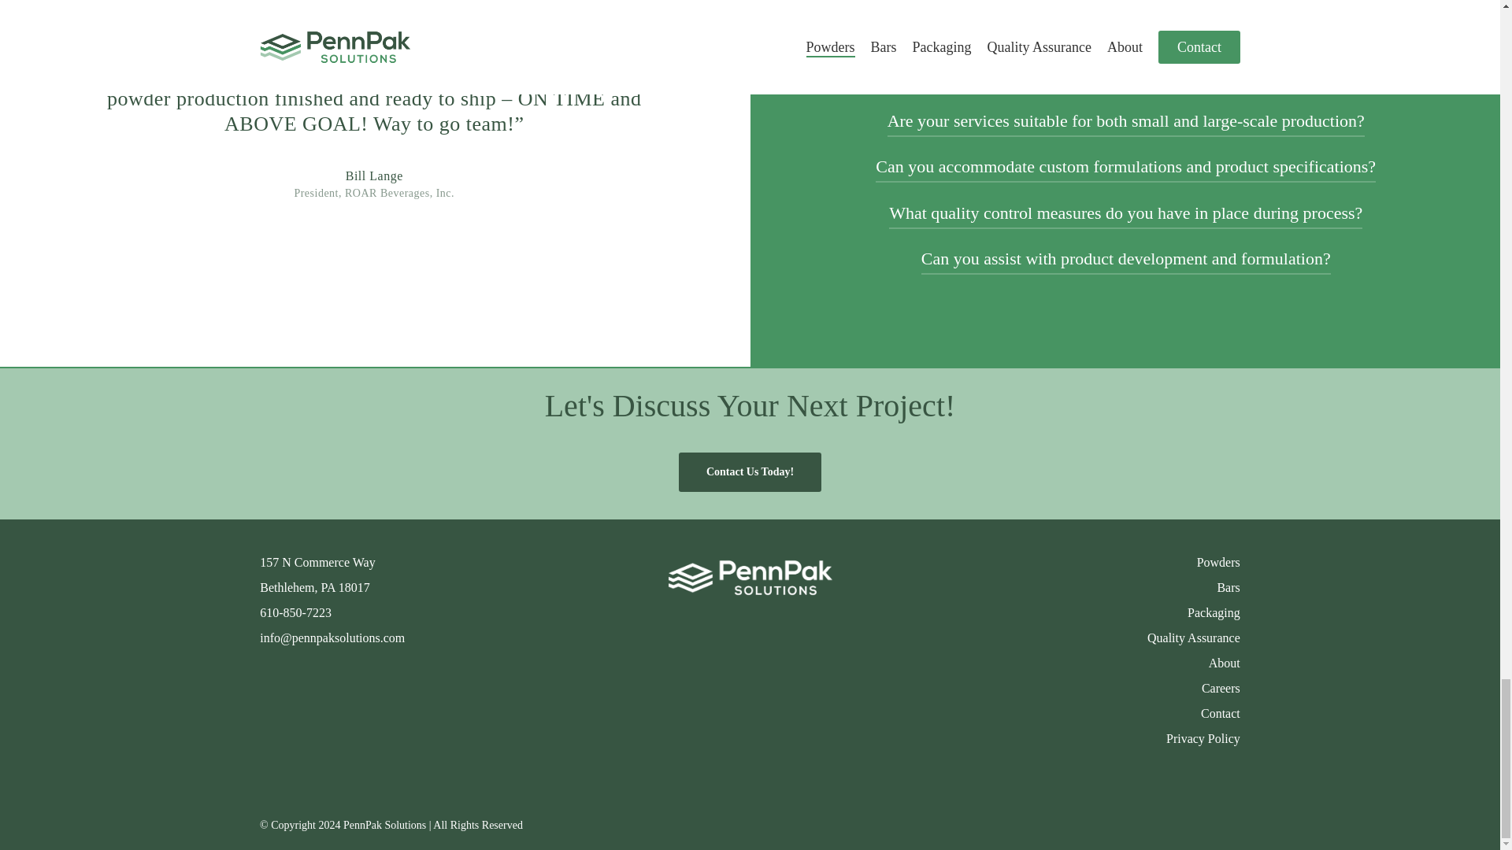 The height and width of the screenshot is (850, 1512). Describe the element at coordinates (1213, 612) in the screenshot. I see `Packaging` at that location.